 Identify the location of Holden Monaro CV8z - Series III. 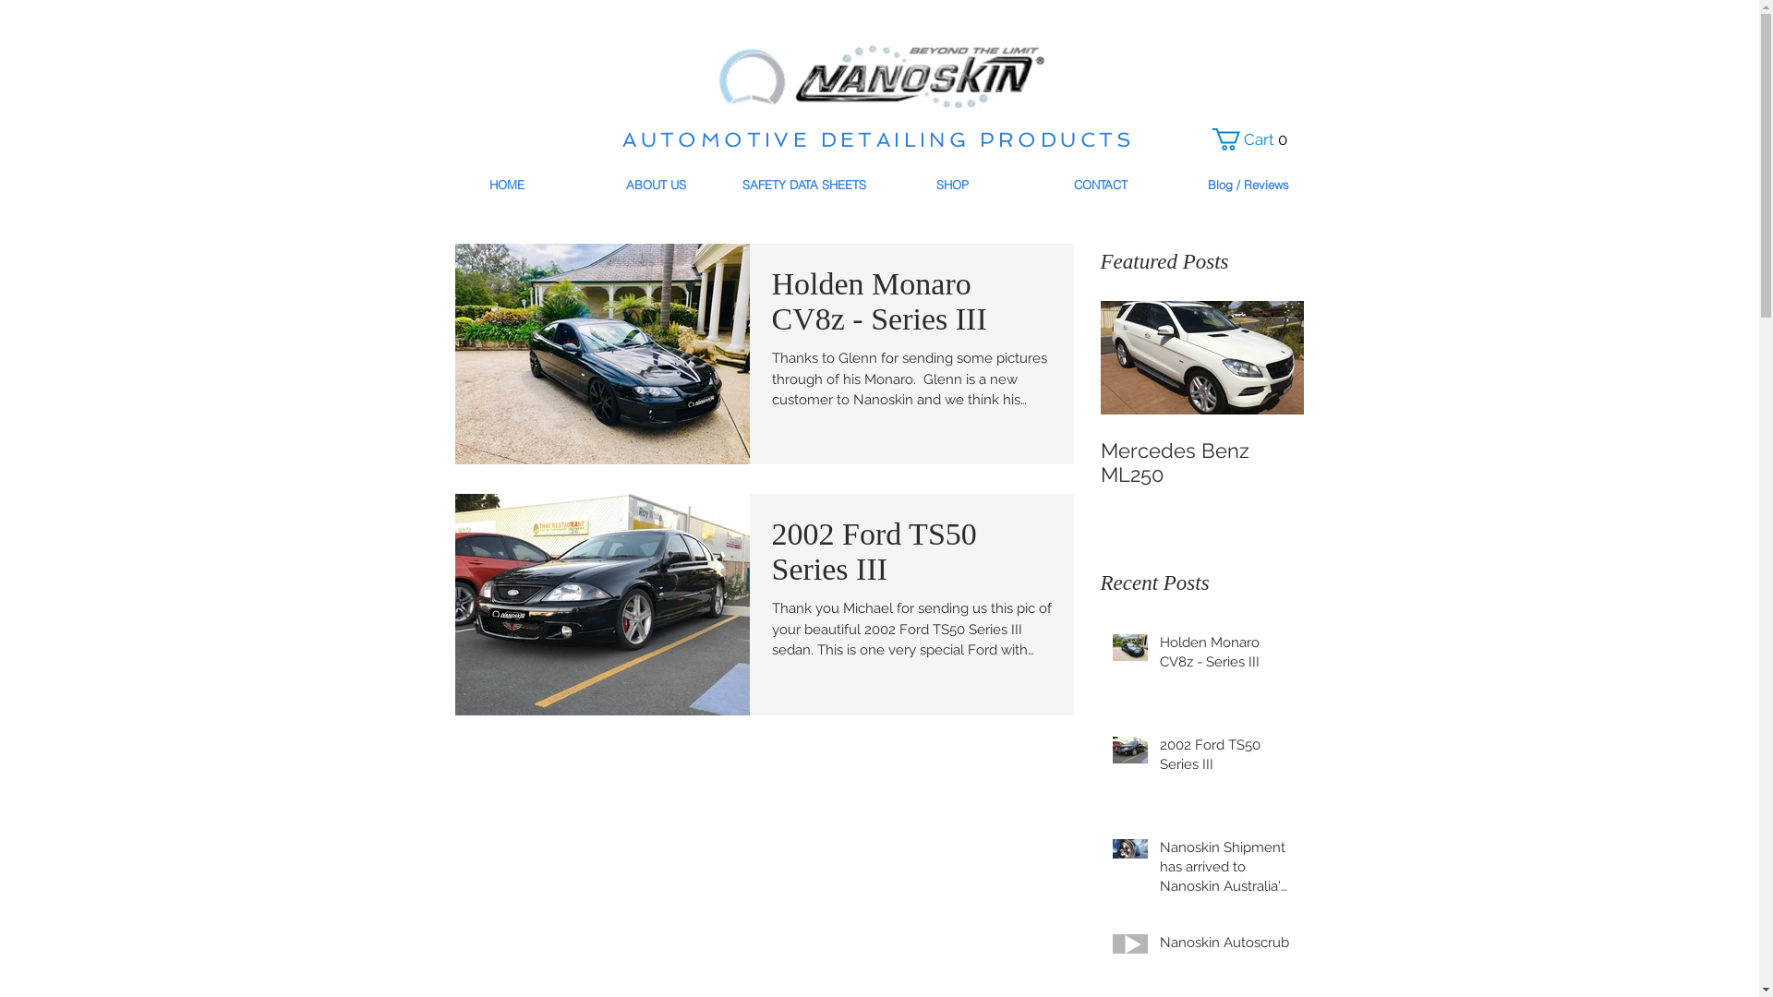
(912, 306).